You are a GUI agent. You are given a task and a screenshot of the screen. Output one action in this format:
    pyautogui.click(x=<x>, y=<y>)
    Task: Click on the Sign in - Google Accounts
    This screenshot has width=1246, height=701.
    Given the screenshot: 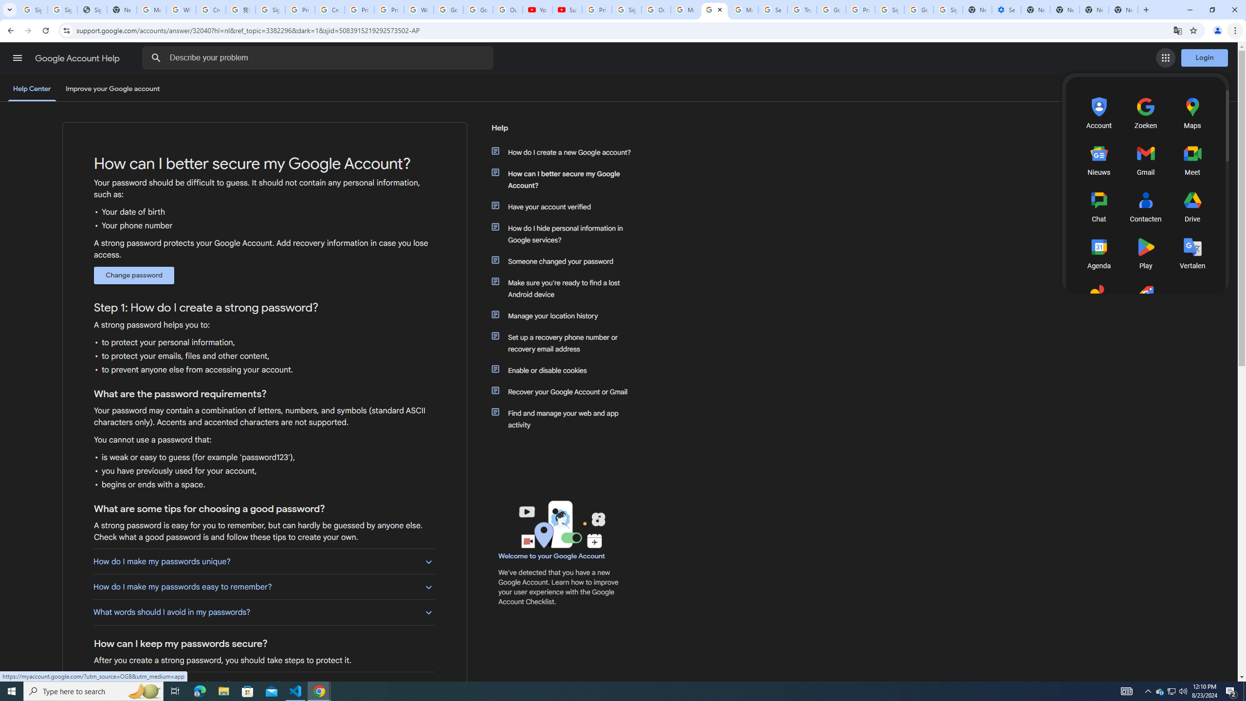 What is the action you would take?
    pyautogui.click(x=890, y=10)
    